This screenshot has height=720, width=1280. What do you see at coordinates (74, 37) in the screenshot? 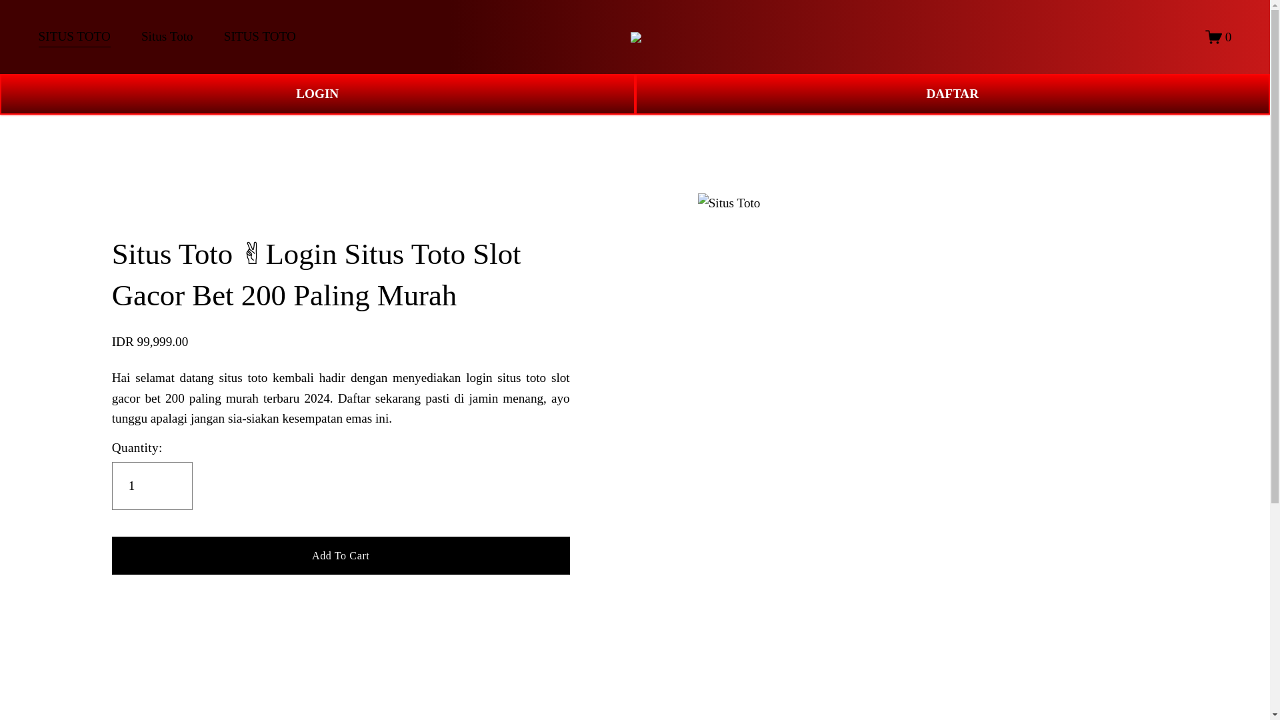
I see `SITUS TOTO` at bounding box center [74, 37].